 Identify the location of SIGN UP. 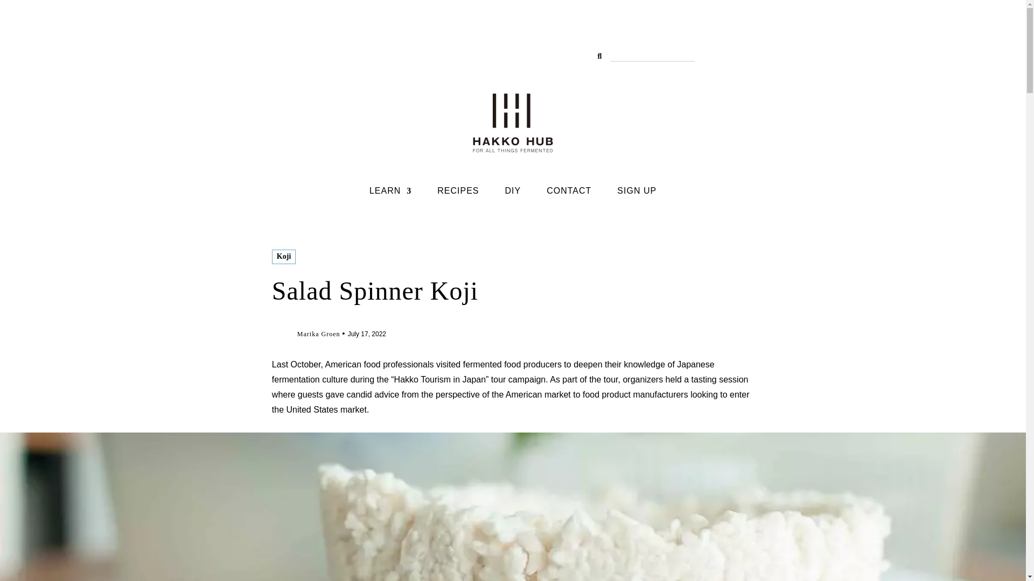
(637, 193).